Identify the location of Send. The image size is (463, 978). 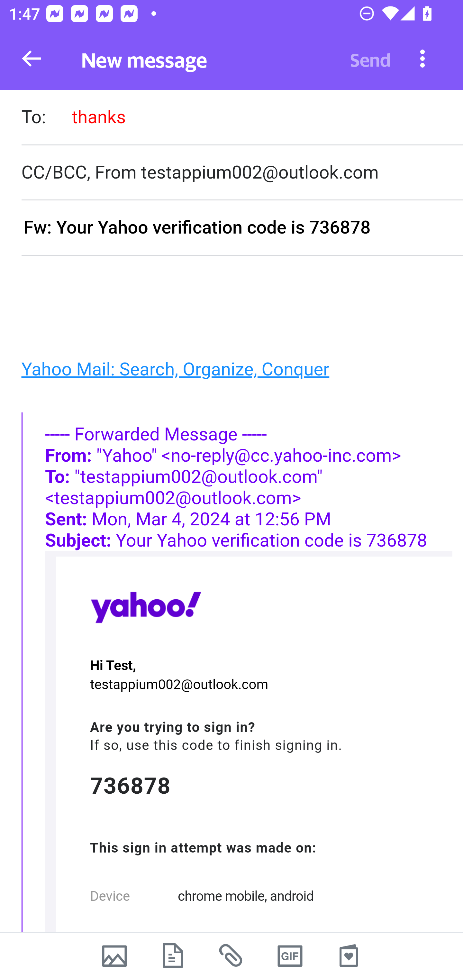
(370, 59).